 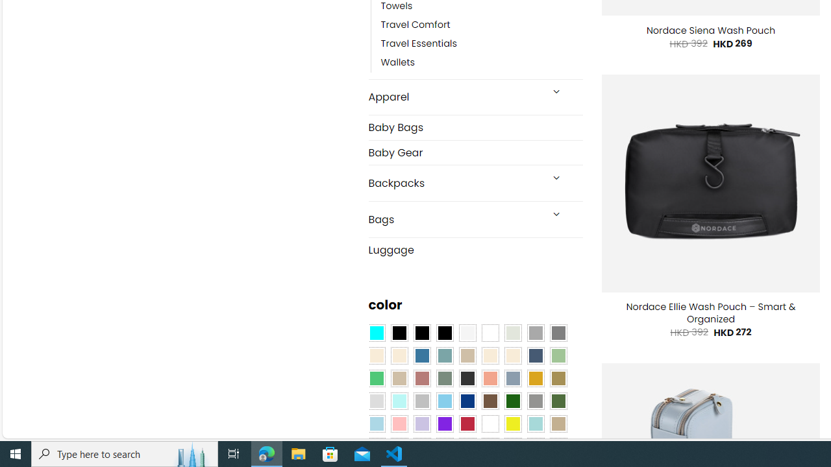 What do you see at coordinates (482, 63) in the screenshot?
I see `Wallets` at bounding box center [482, 63].